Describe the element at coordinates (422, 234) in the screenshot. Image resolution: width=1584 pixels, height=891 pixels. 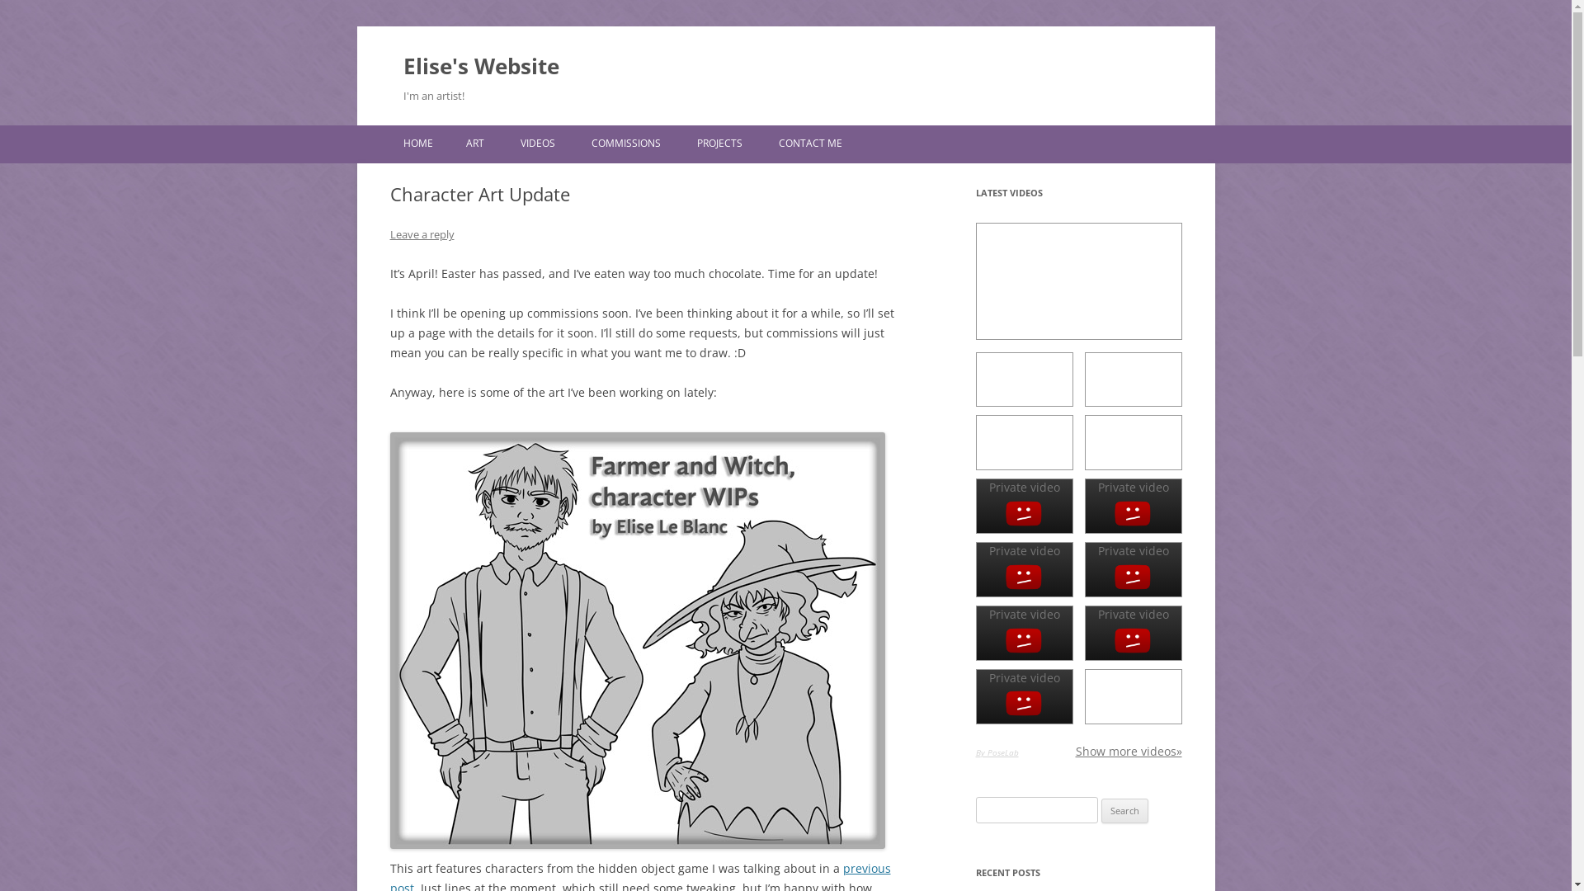
I see `Leave a reply` at that location.